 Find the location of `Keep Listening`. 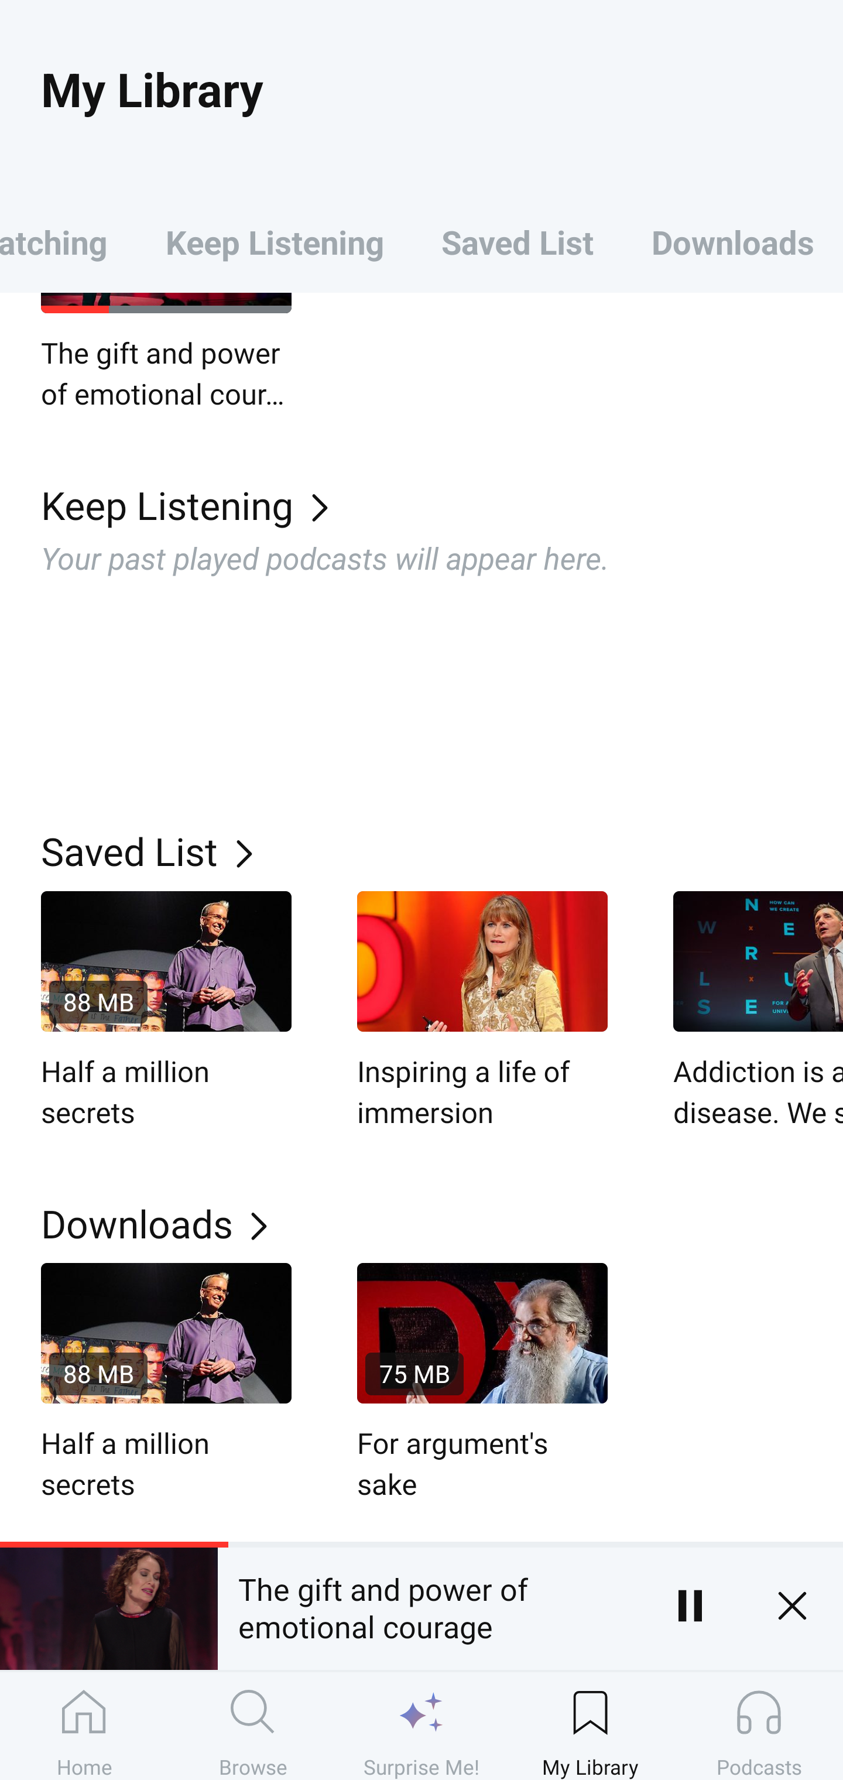

Keep Listening is located at coordinates (442, 504).